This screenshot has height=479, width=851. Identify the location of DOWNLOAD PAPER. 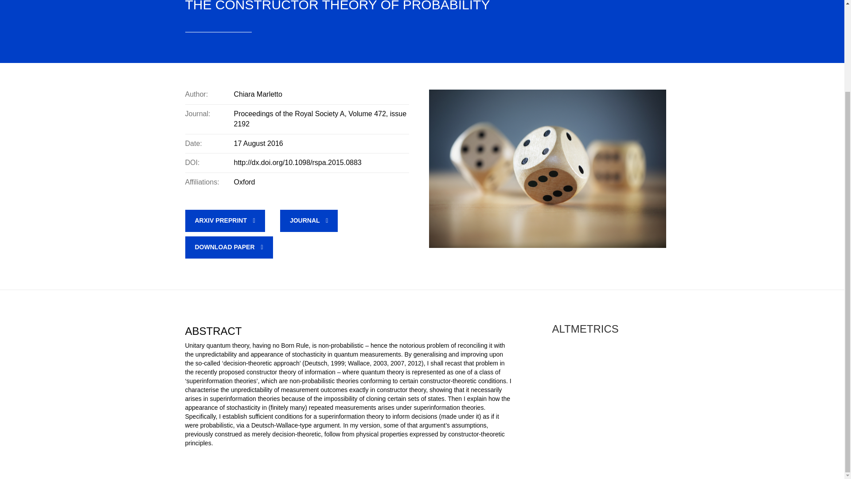
(229, 247).